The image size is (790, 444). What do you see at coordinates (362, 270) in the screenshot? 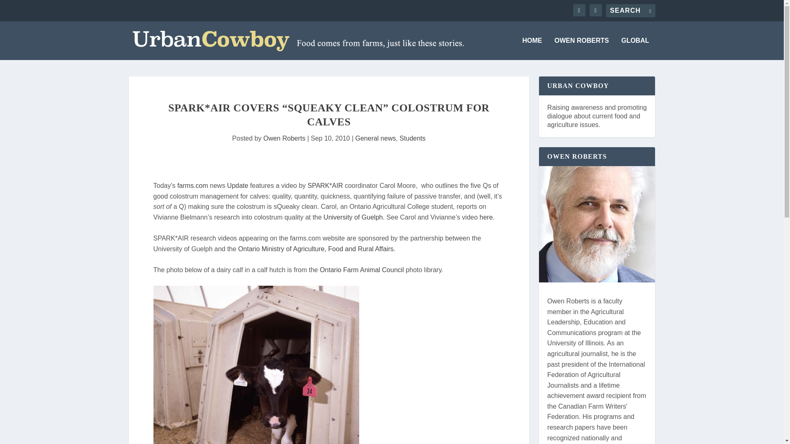
I see `Ontario Farm Animal Council` at bounding box center [362, 270].